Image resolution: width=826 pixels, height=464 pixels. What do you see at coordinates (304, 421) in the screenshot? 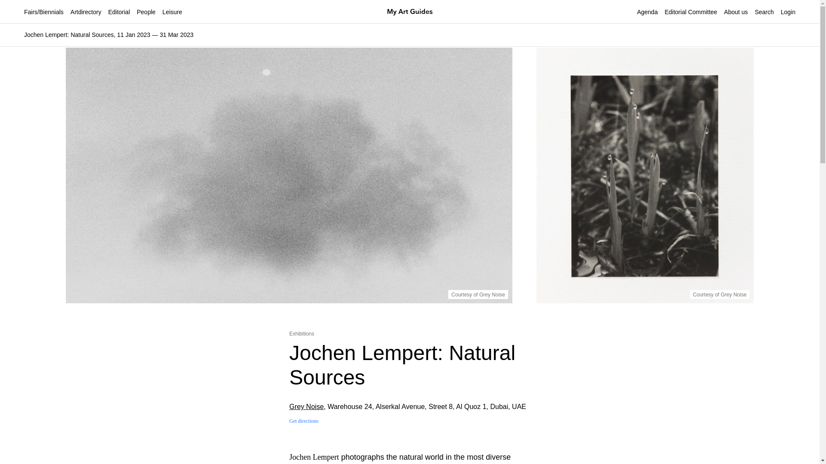
I see `Get directions` at bounding box center [304, 421].